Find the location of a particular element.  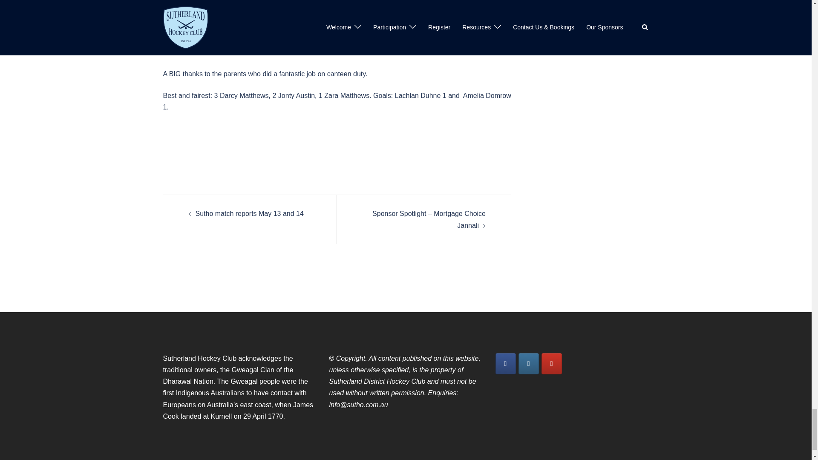

Sutherland Hockey Club on Instagram is located at coordinates (529, 364).